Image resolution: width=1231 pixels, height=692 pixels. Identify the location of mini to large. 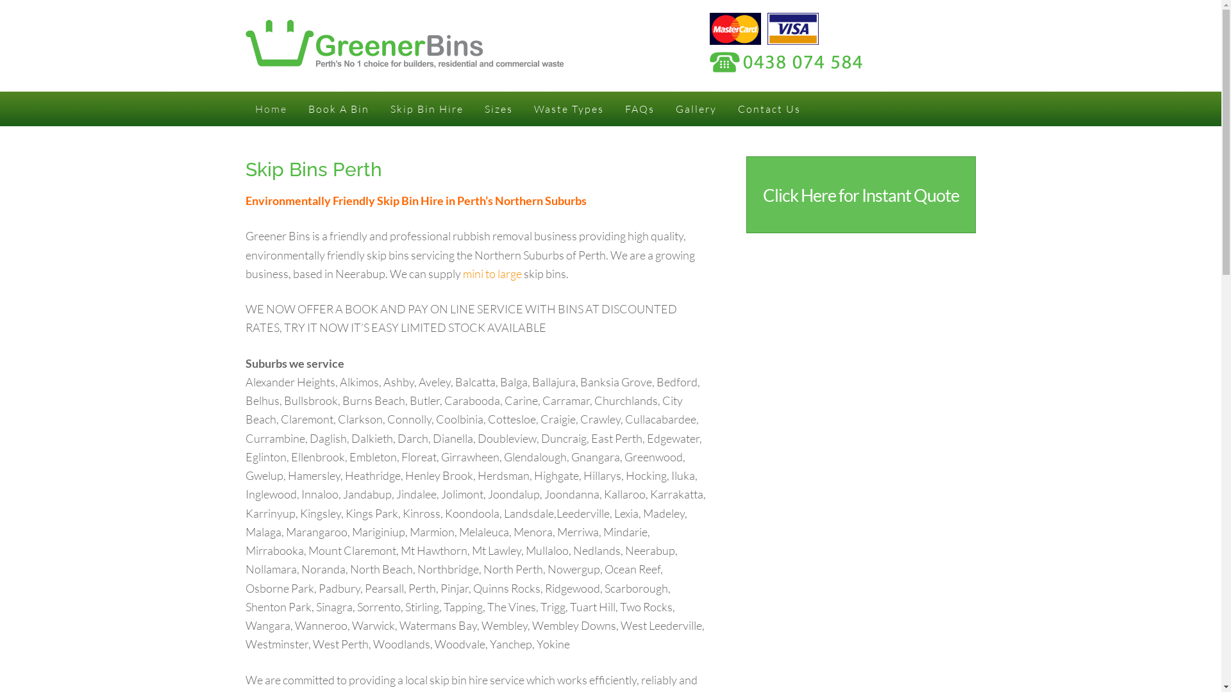
(492, 274).